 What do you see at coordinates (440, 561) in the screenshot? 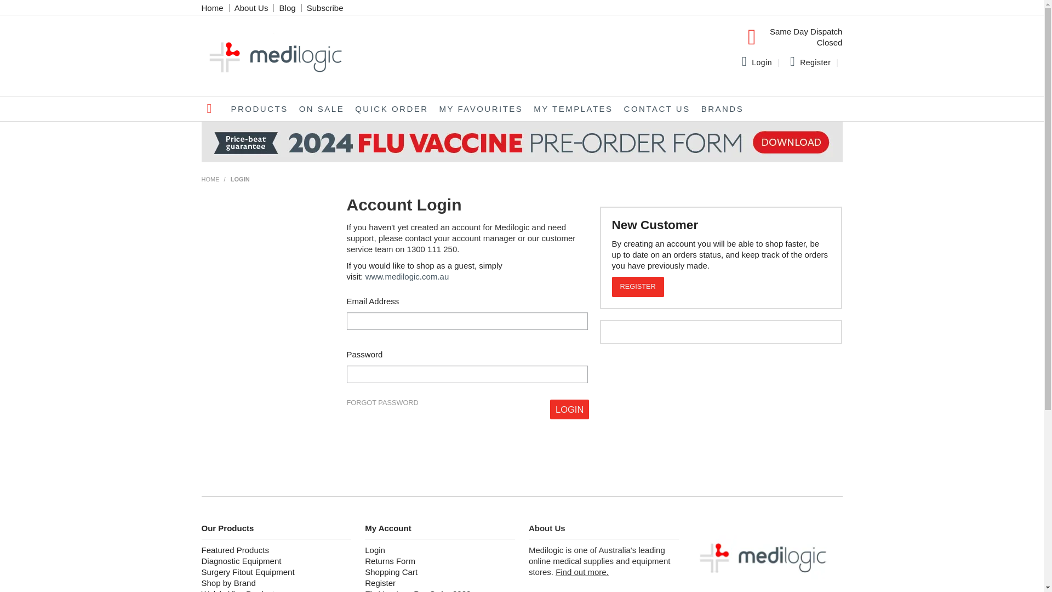
I see `Returns Form` at bounding box center [440, 561].